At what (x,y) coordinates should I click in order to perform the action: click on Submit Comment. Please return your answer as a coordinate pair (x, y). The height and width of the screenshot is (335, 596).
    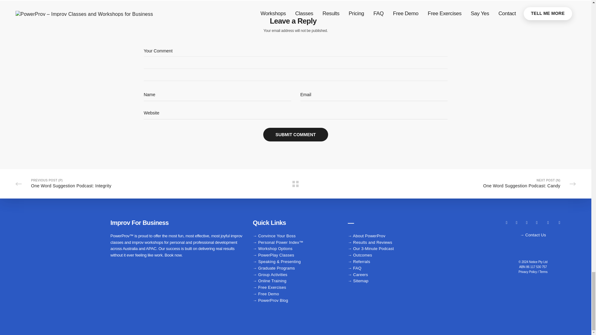
    Looking at the image, I should click on (296, 134).